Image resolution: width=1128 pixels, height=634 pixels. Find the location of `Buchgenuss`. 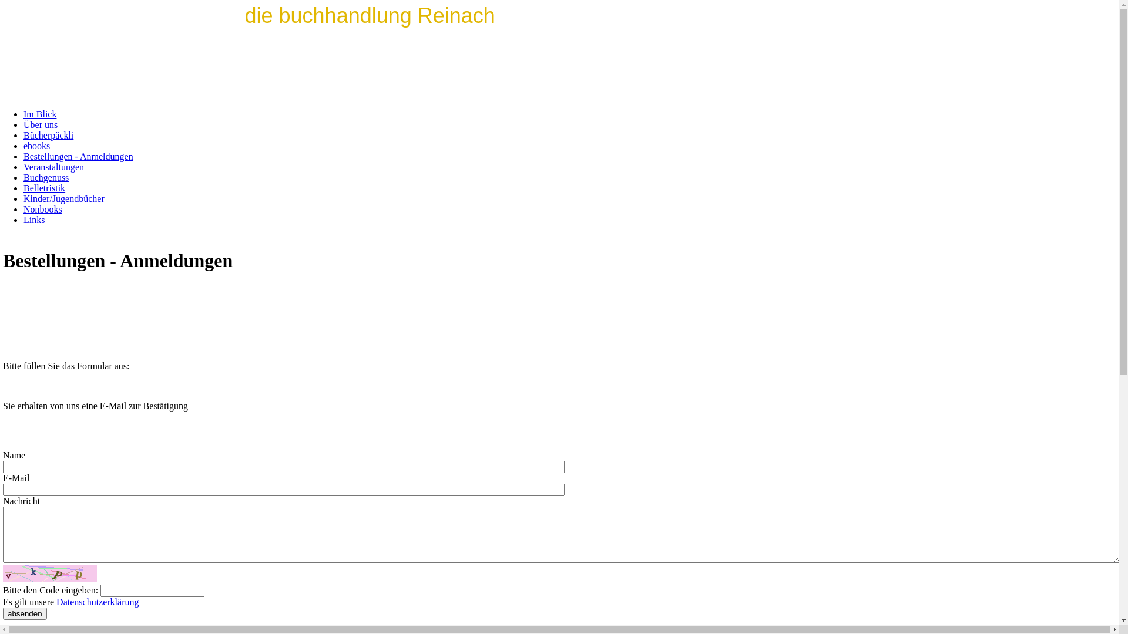

Buchgenuss is located at coordinates (46, 177).